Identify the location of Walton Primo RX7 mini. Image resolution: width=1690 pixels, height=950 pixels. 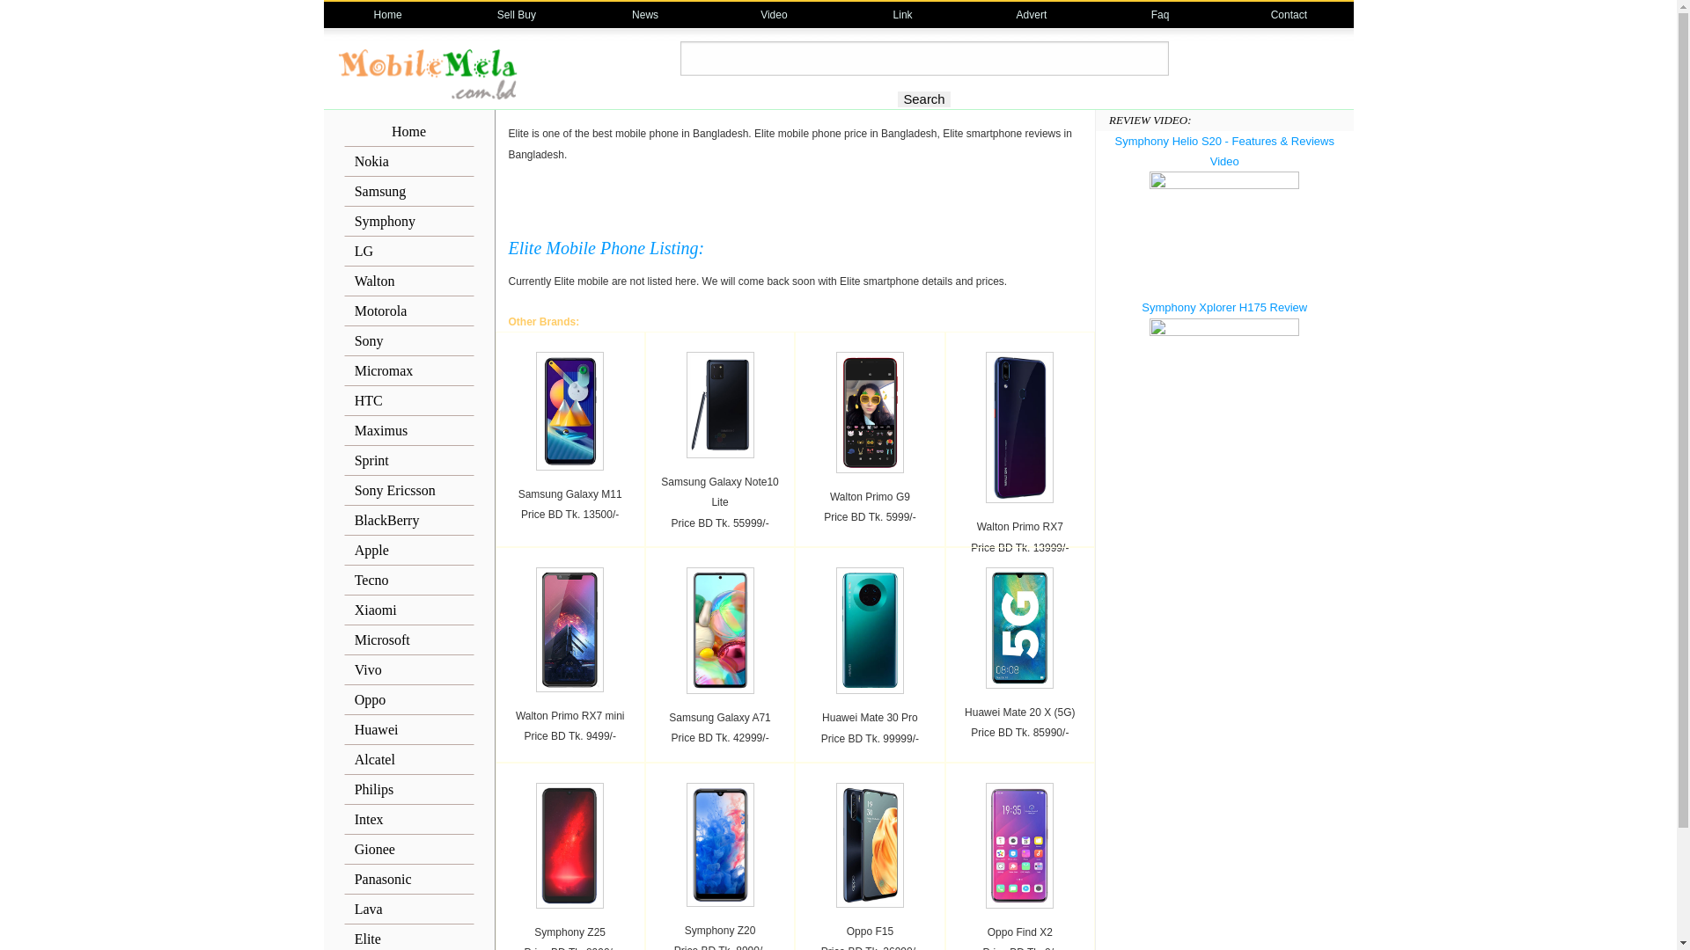
(570, 715).